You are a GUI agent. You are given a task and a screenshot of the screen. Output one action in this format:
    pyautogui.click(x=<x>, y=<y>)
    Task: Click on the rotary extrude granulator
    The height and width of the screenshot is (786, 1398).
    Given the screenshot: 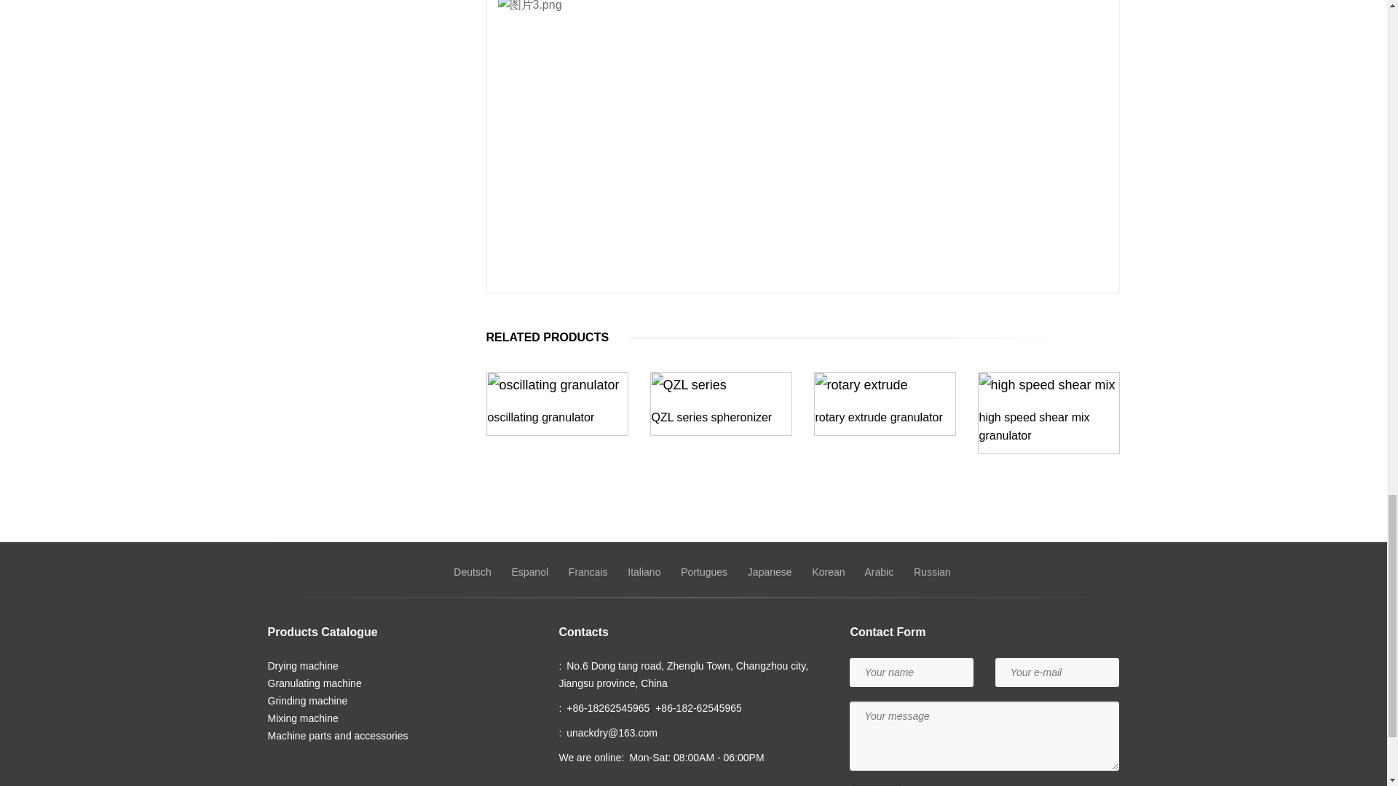 What is the action you would take?
    pyautogui.click(x=878, y=417)
    